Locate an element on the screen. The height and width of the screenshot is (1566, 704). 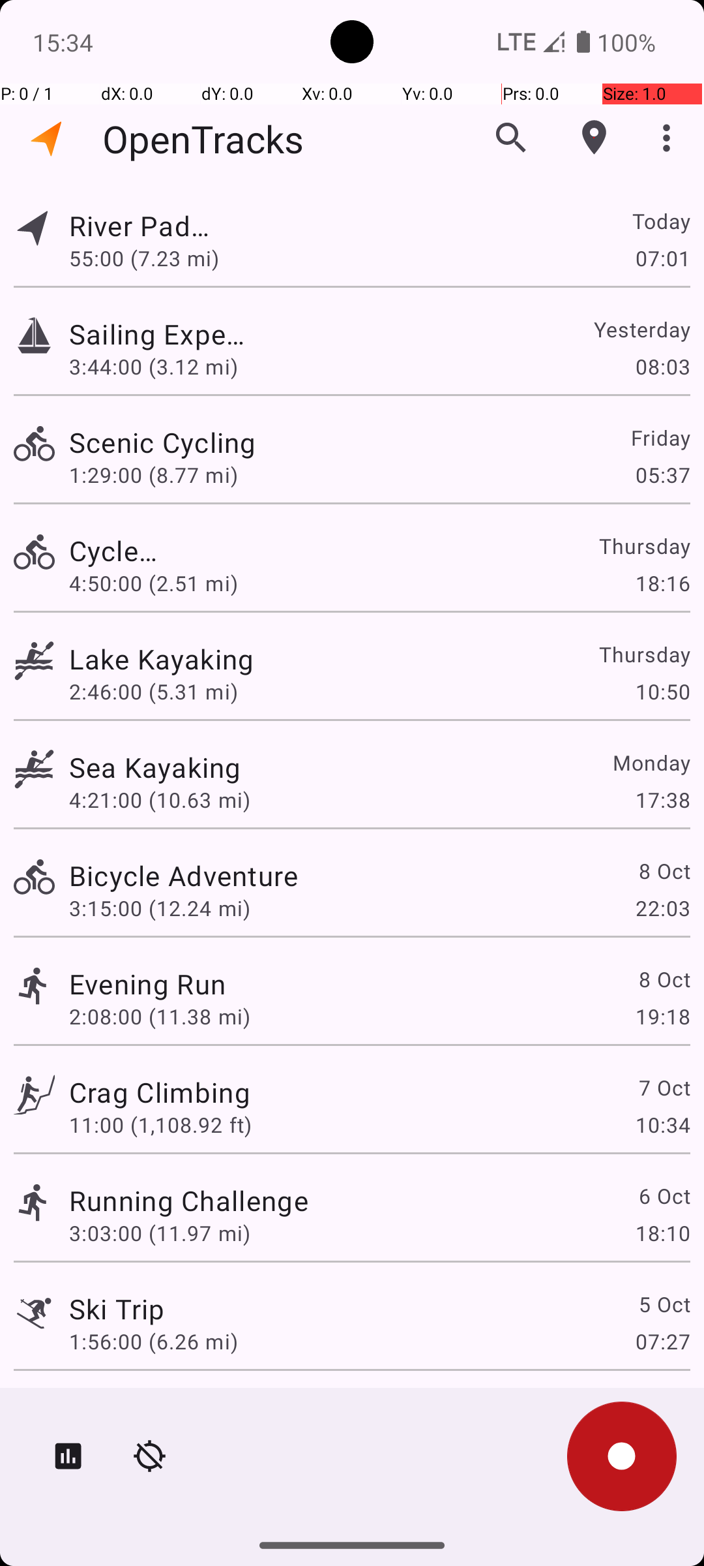
Sailing Expedition is located at coordinates (159, 334).